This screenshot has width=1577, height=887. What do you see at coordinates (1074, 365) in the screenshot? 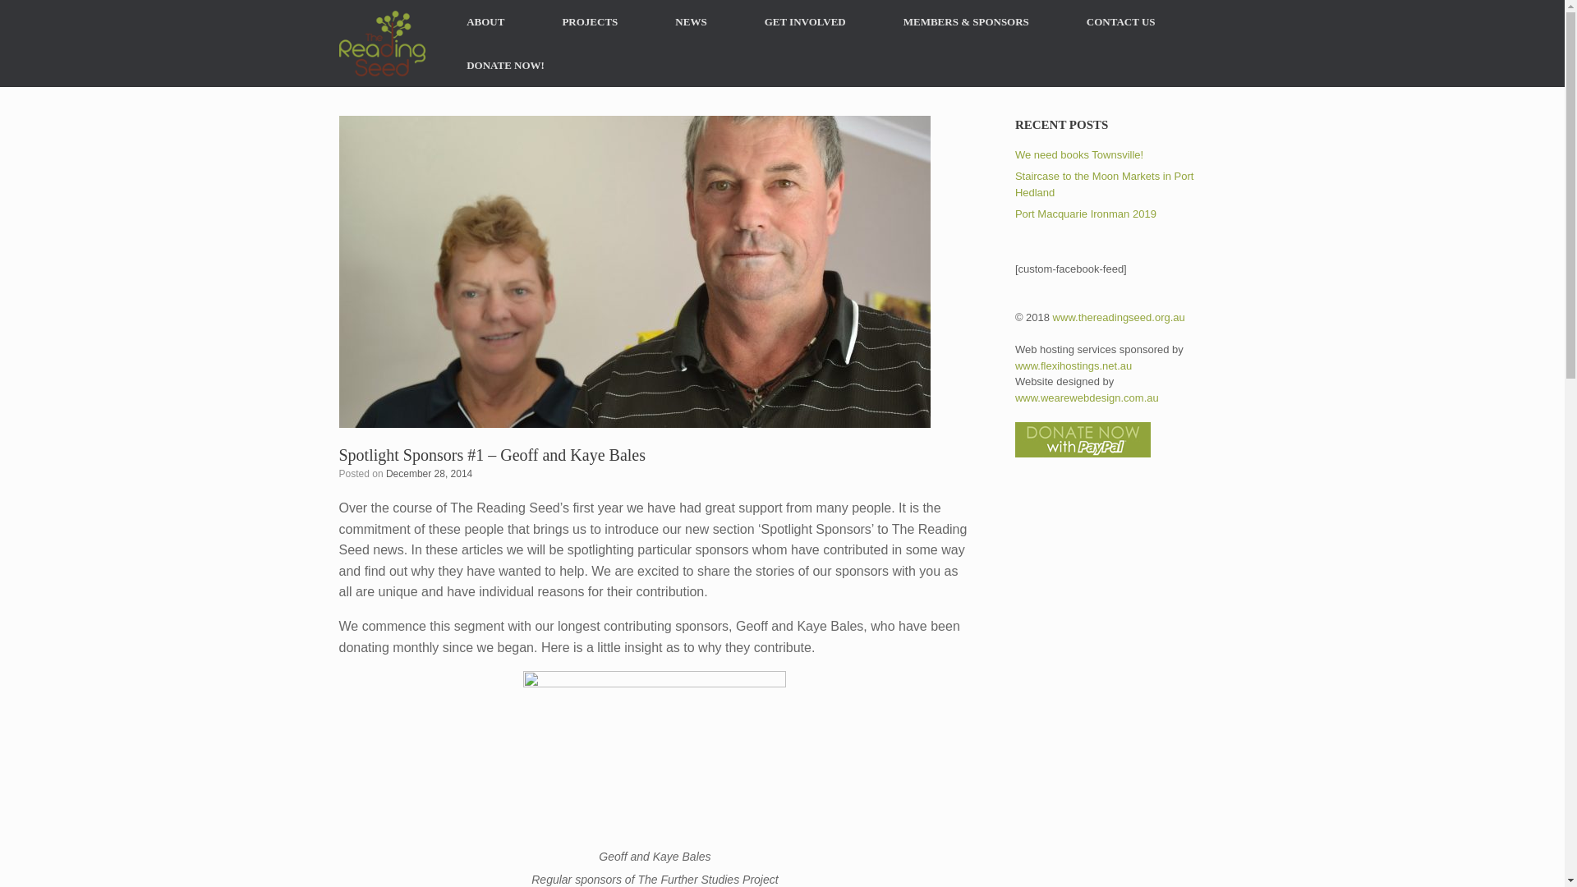
I see `www.flexihostings.net.au` at bounding box center [1074, 365].